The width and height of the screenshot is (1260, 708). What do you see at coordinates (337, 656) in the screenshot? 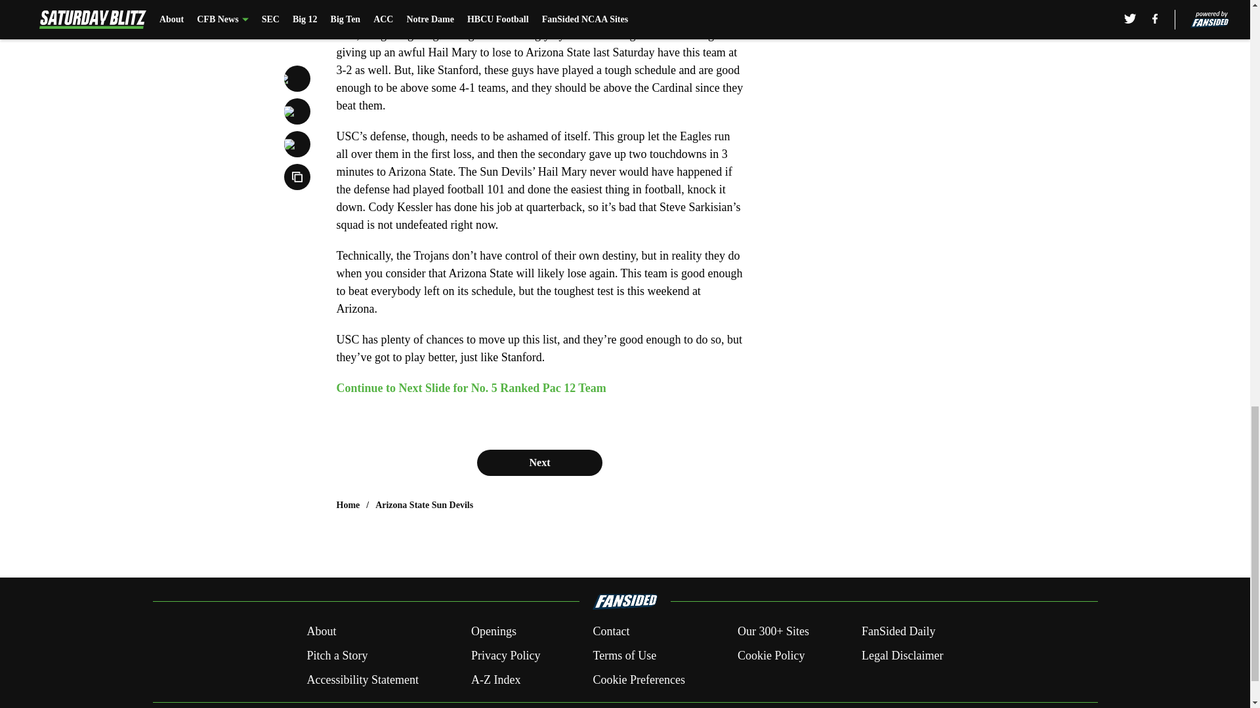
I see `Pitch a Story` at bounding box center [337, 656].